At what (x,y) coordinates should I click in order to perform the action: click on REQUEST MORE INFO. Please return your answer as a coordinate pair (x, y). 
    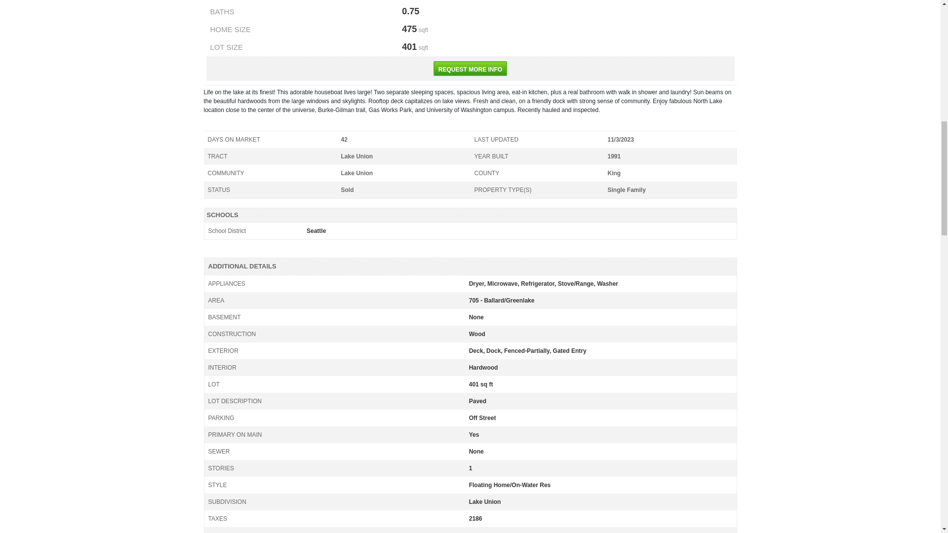
    Looking at the image, I should click on (470, 69).